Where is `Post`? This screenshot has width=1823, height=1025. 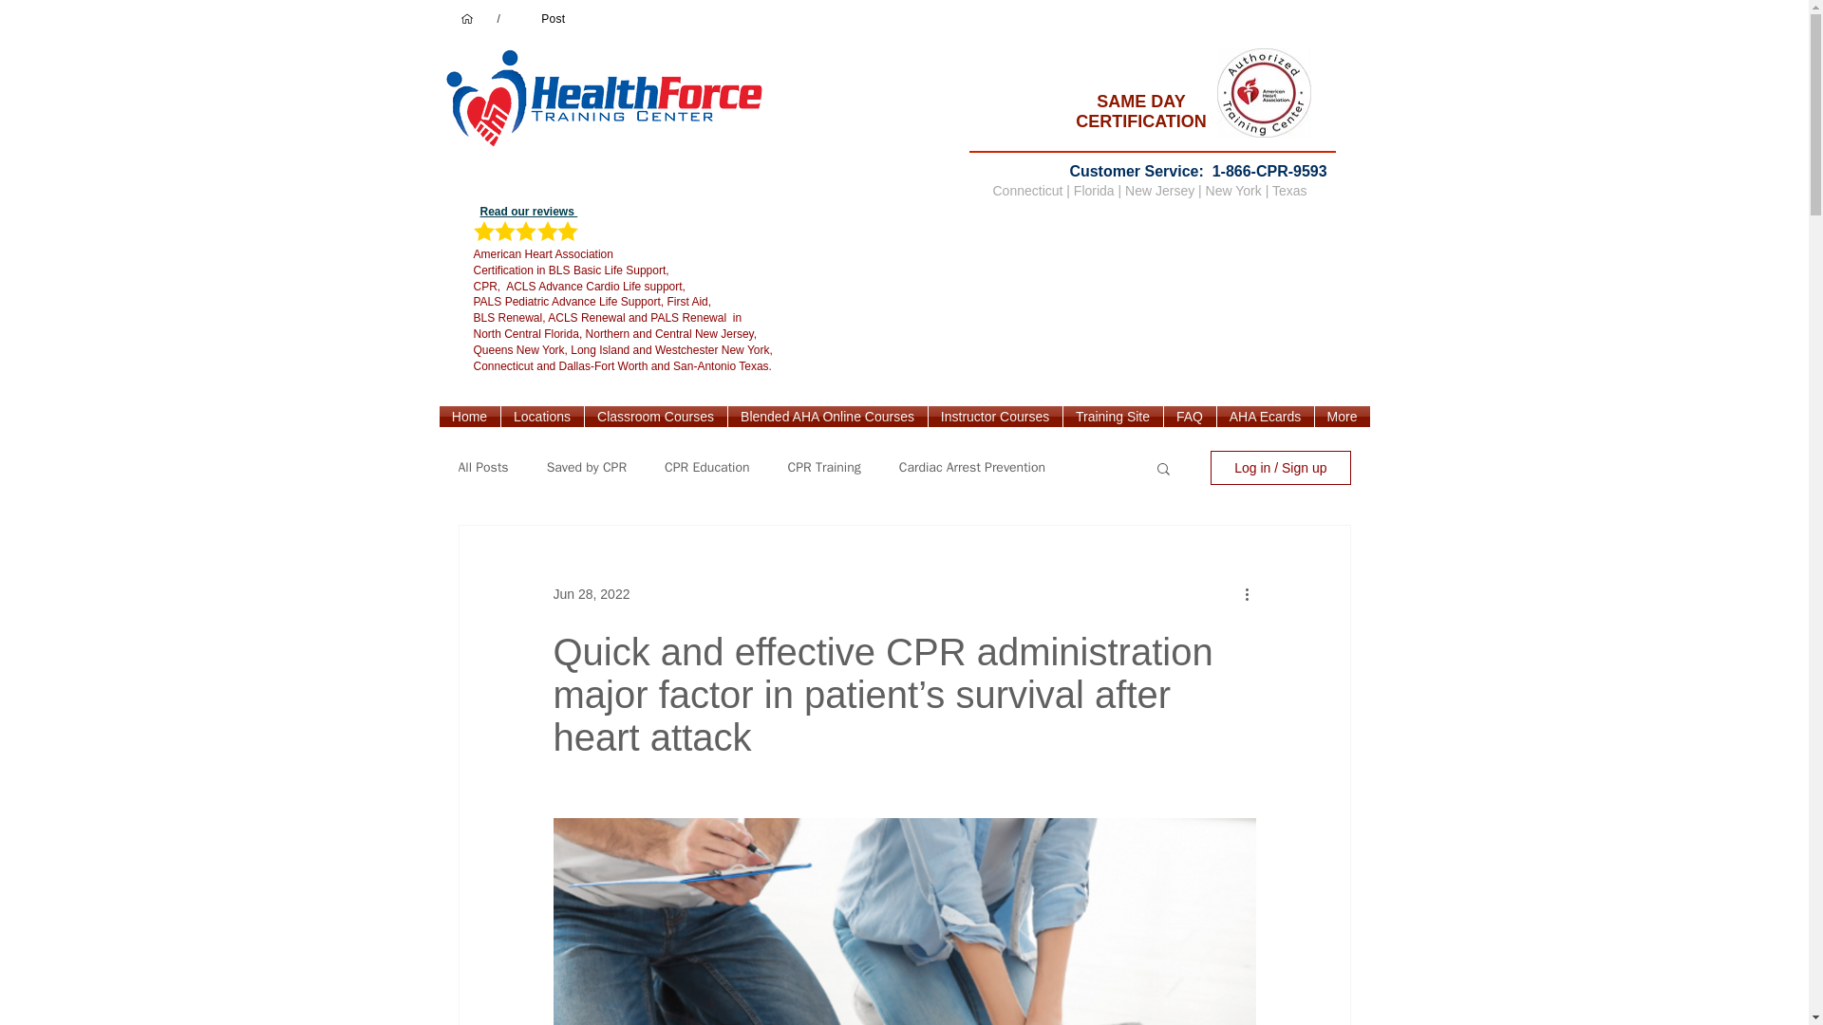
Post is located at coordinates (553, 19).